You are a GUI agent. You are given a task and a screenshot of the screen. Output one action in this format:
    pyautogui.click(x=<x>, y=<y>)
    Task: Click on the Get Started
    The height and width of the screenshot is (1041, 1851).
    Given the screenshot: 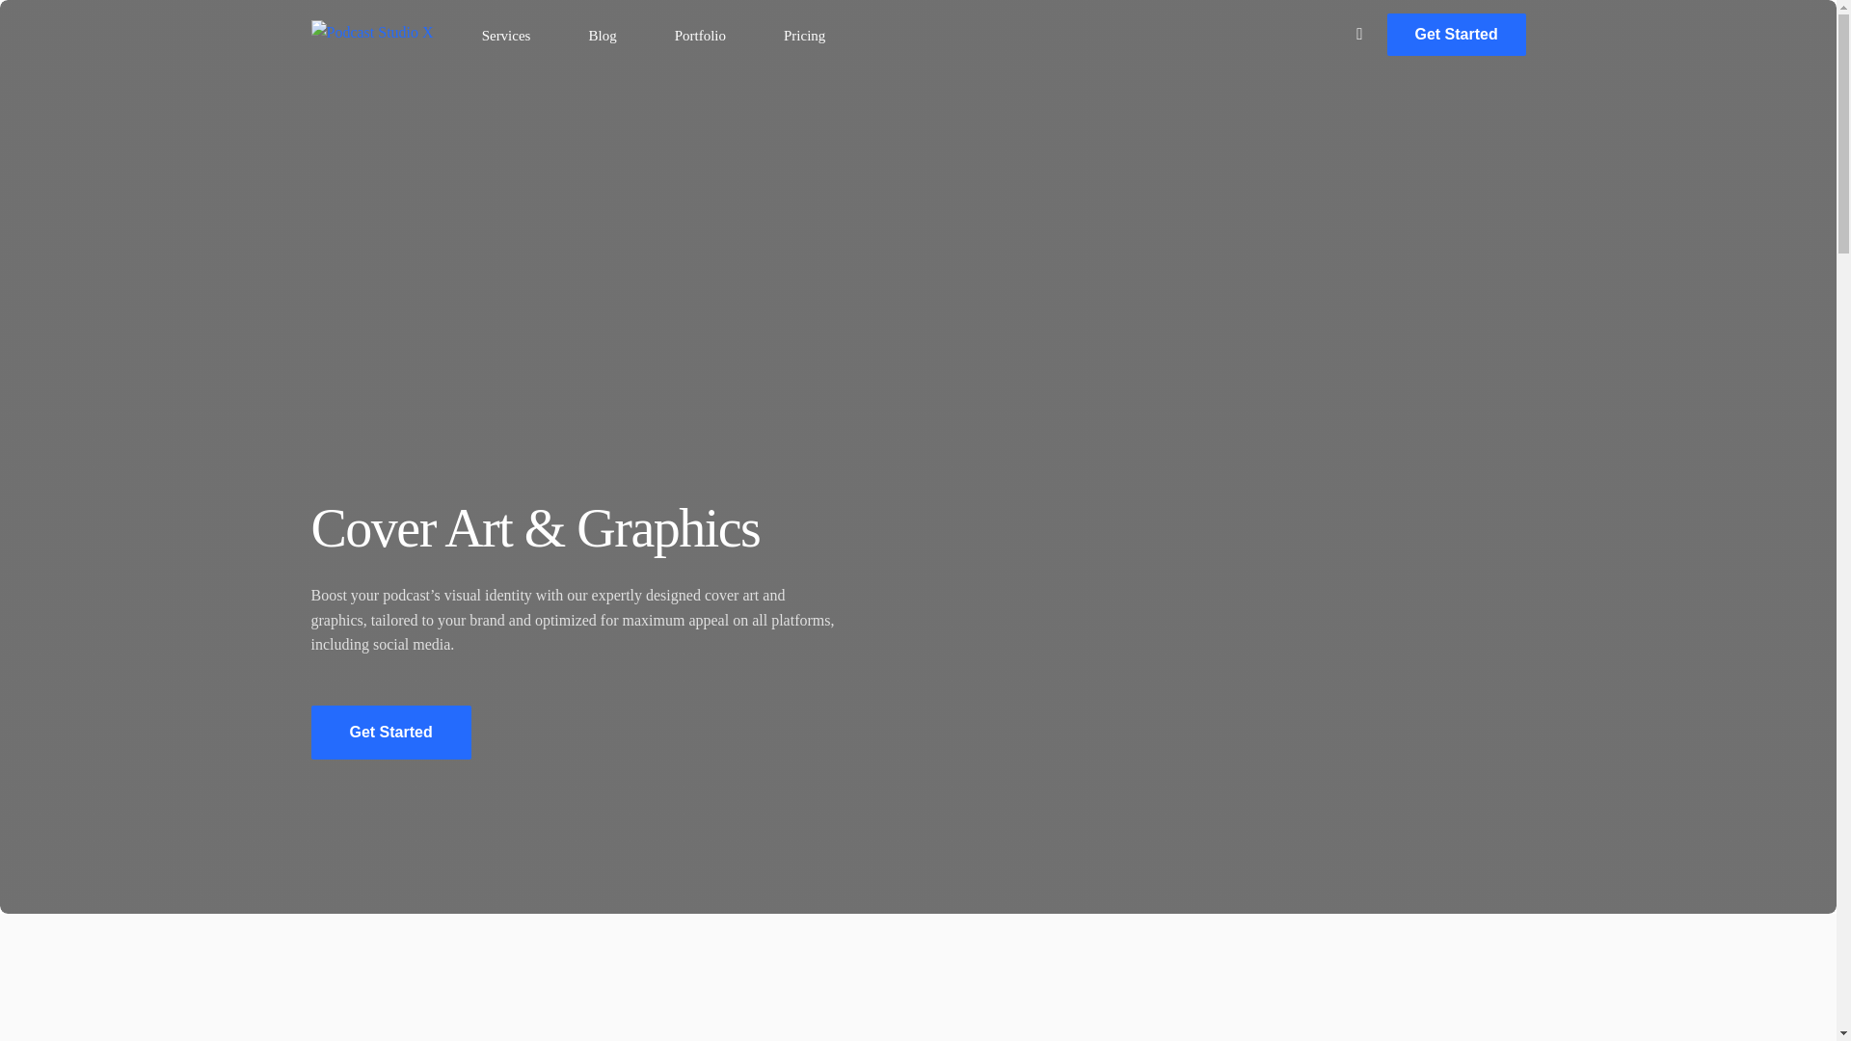 What is the action you would take?
    pyautogui.click(x=1456, y=35)
    